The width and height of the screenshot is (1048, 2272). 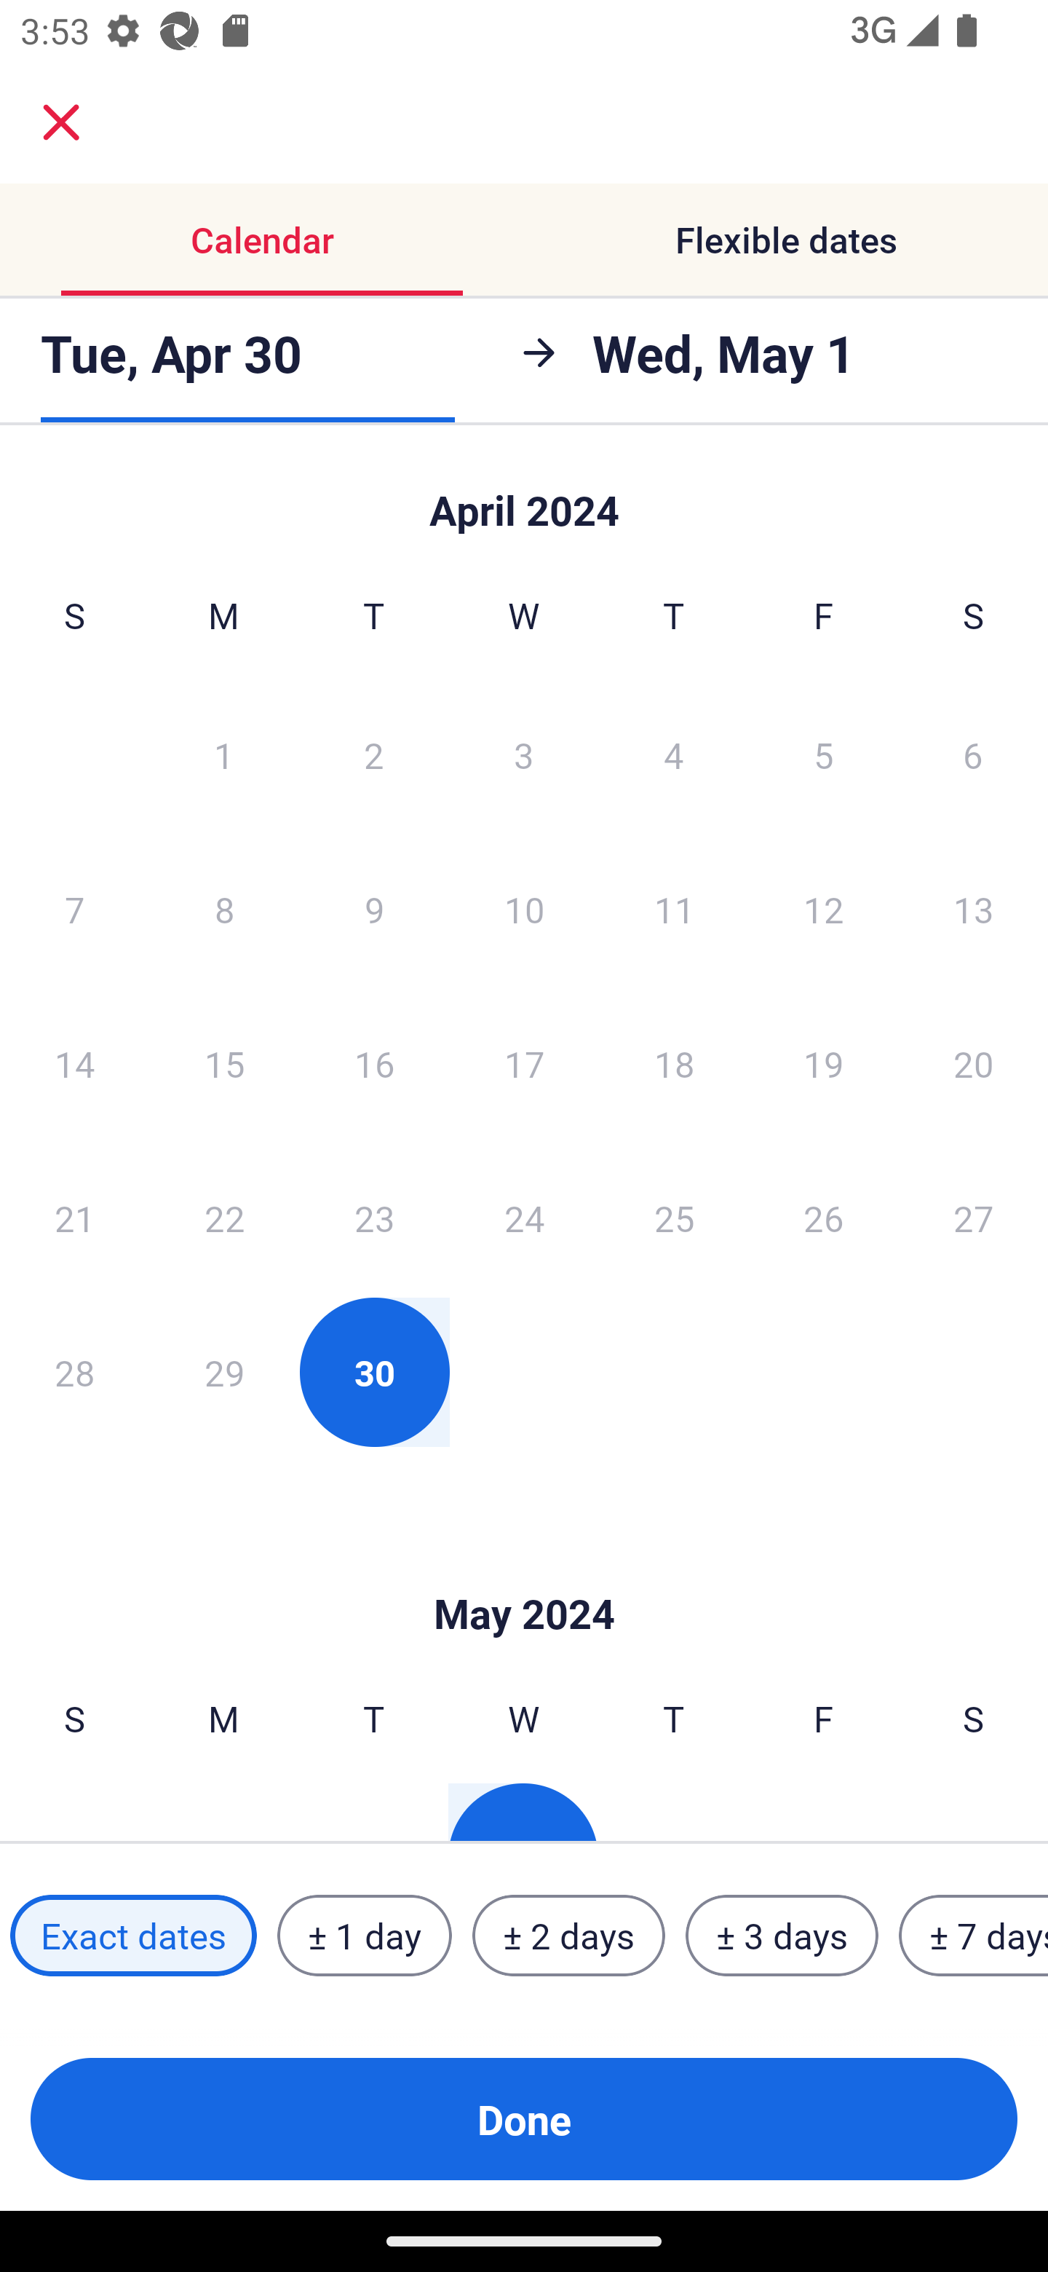 I want to click on close., so click(x=61, y=122).